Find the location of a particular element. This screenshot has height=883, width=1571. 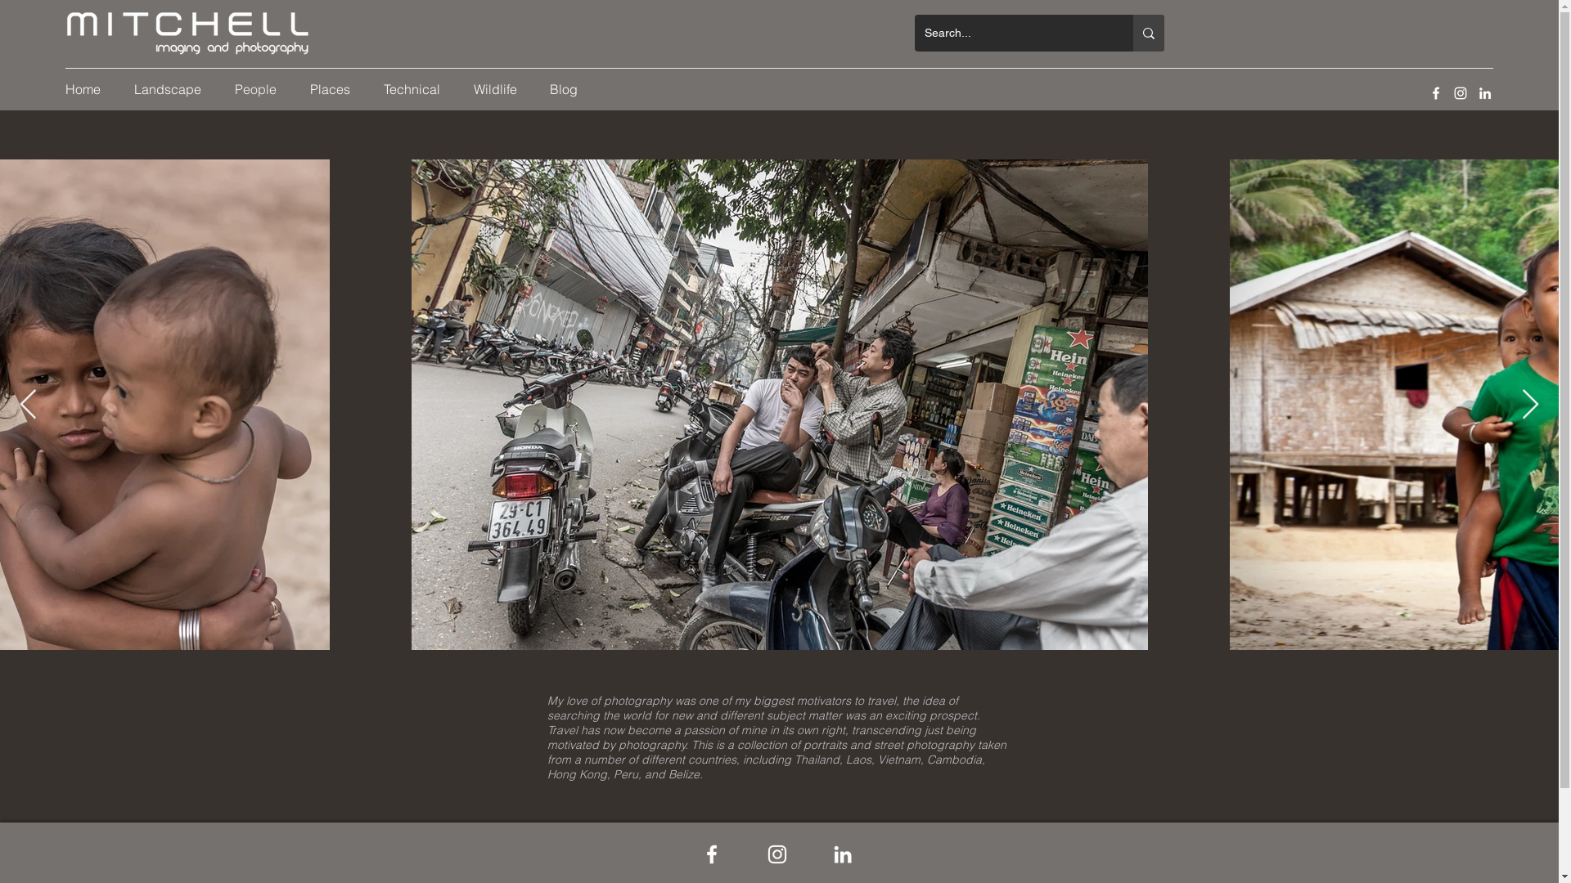

Places is located at coordinates (335, 89).